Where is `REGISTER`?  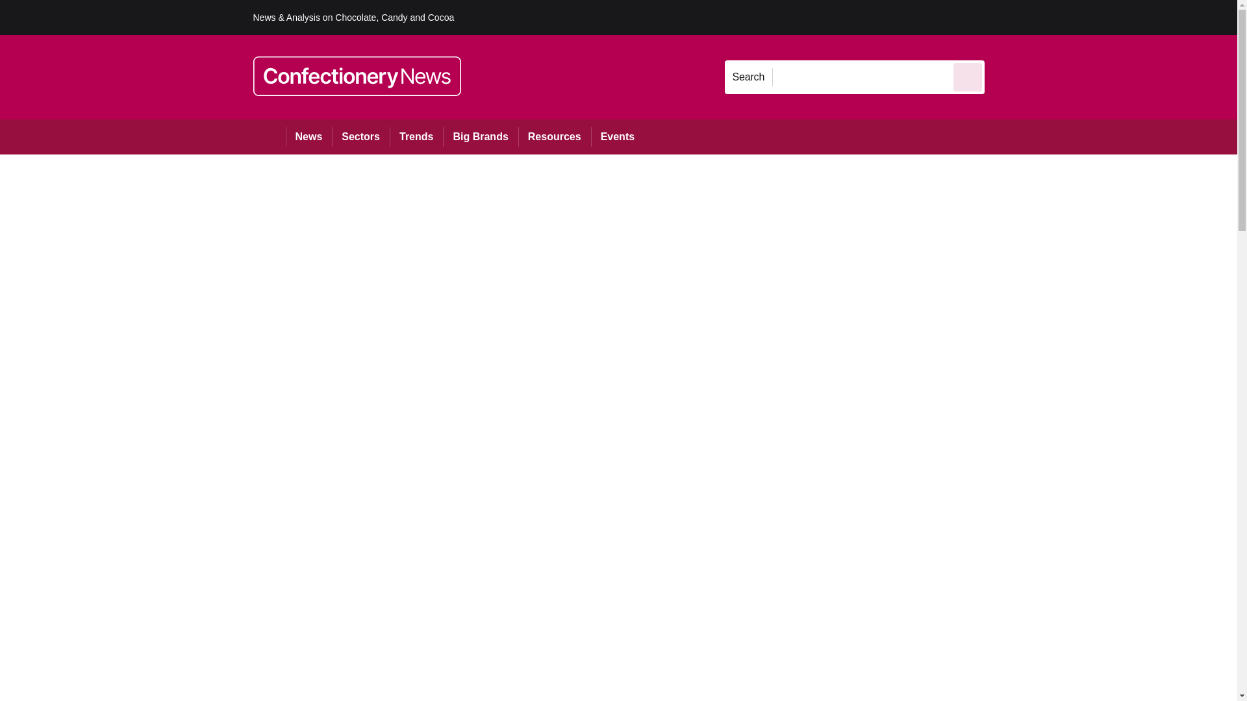 REGISTER is located at coordinates (1071, 17).